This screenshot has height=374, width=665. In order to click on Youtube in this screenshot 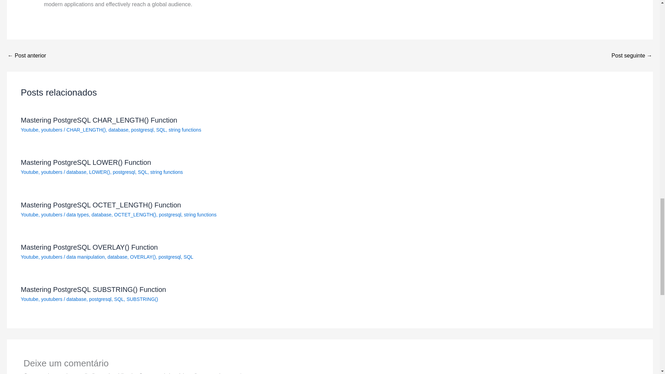, I will do `click(29, 130)`.